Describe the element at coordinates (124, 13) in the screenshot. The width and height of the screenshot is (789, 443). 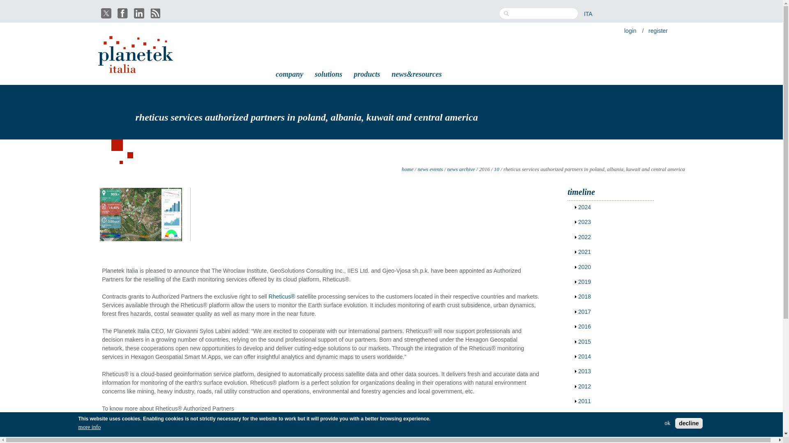
I see `Find Planetek Italia on Facebook` at that location.